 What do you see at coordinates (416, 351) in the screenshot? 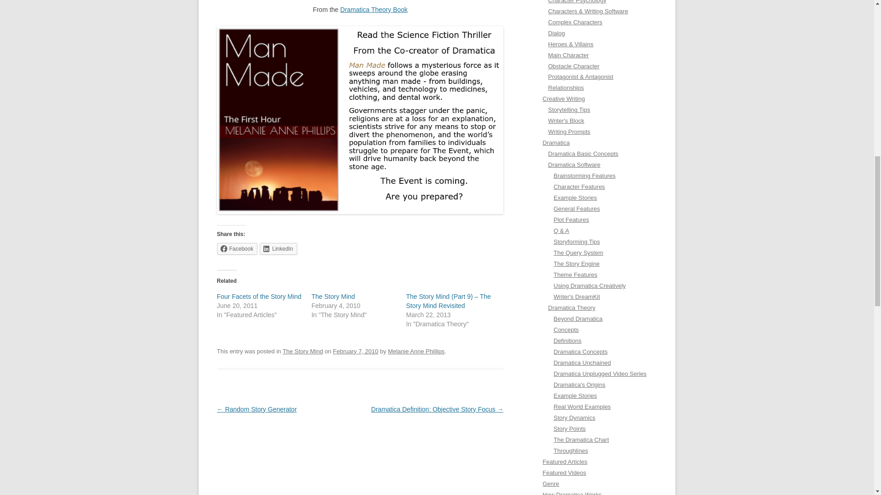
I see `Melanie Anne Phillips` at bounding box center [416, 351].